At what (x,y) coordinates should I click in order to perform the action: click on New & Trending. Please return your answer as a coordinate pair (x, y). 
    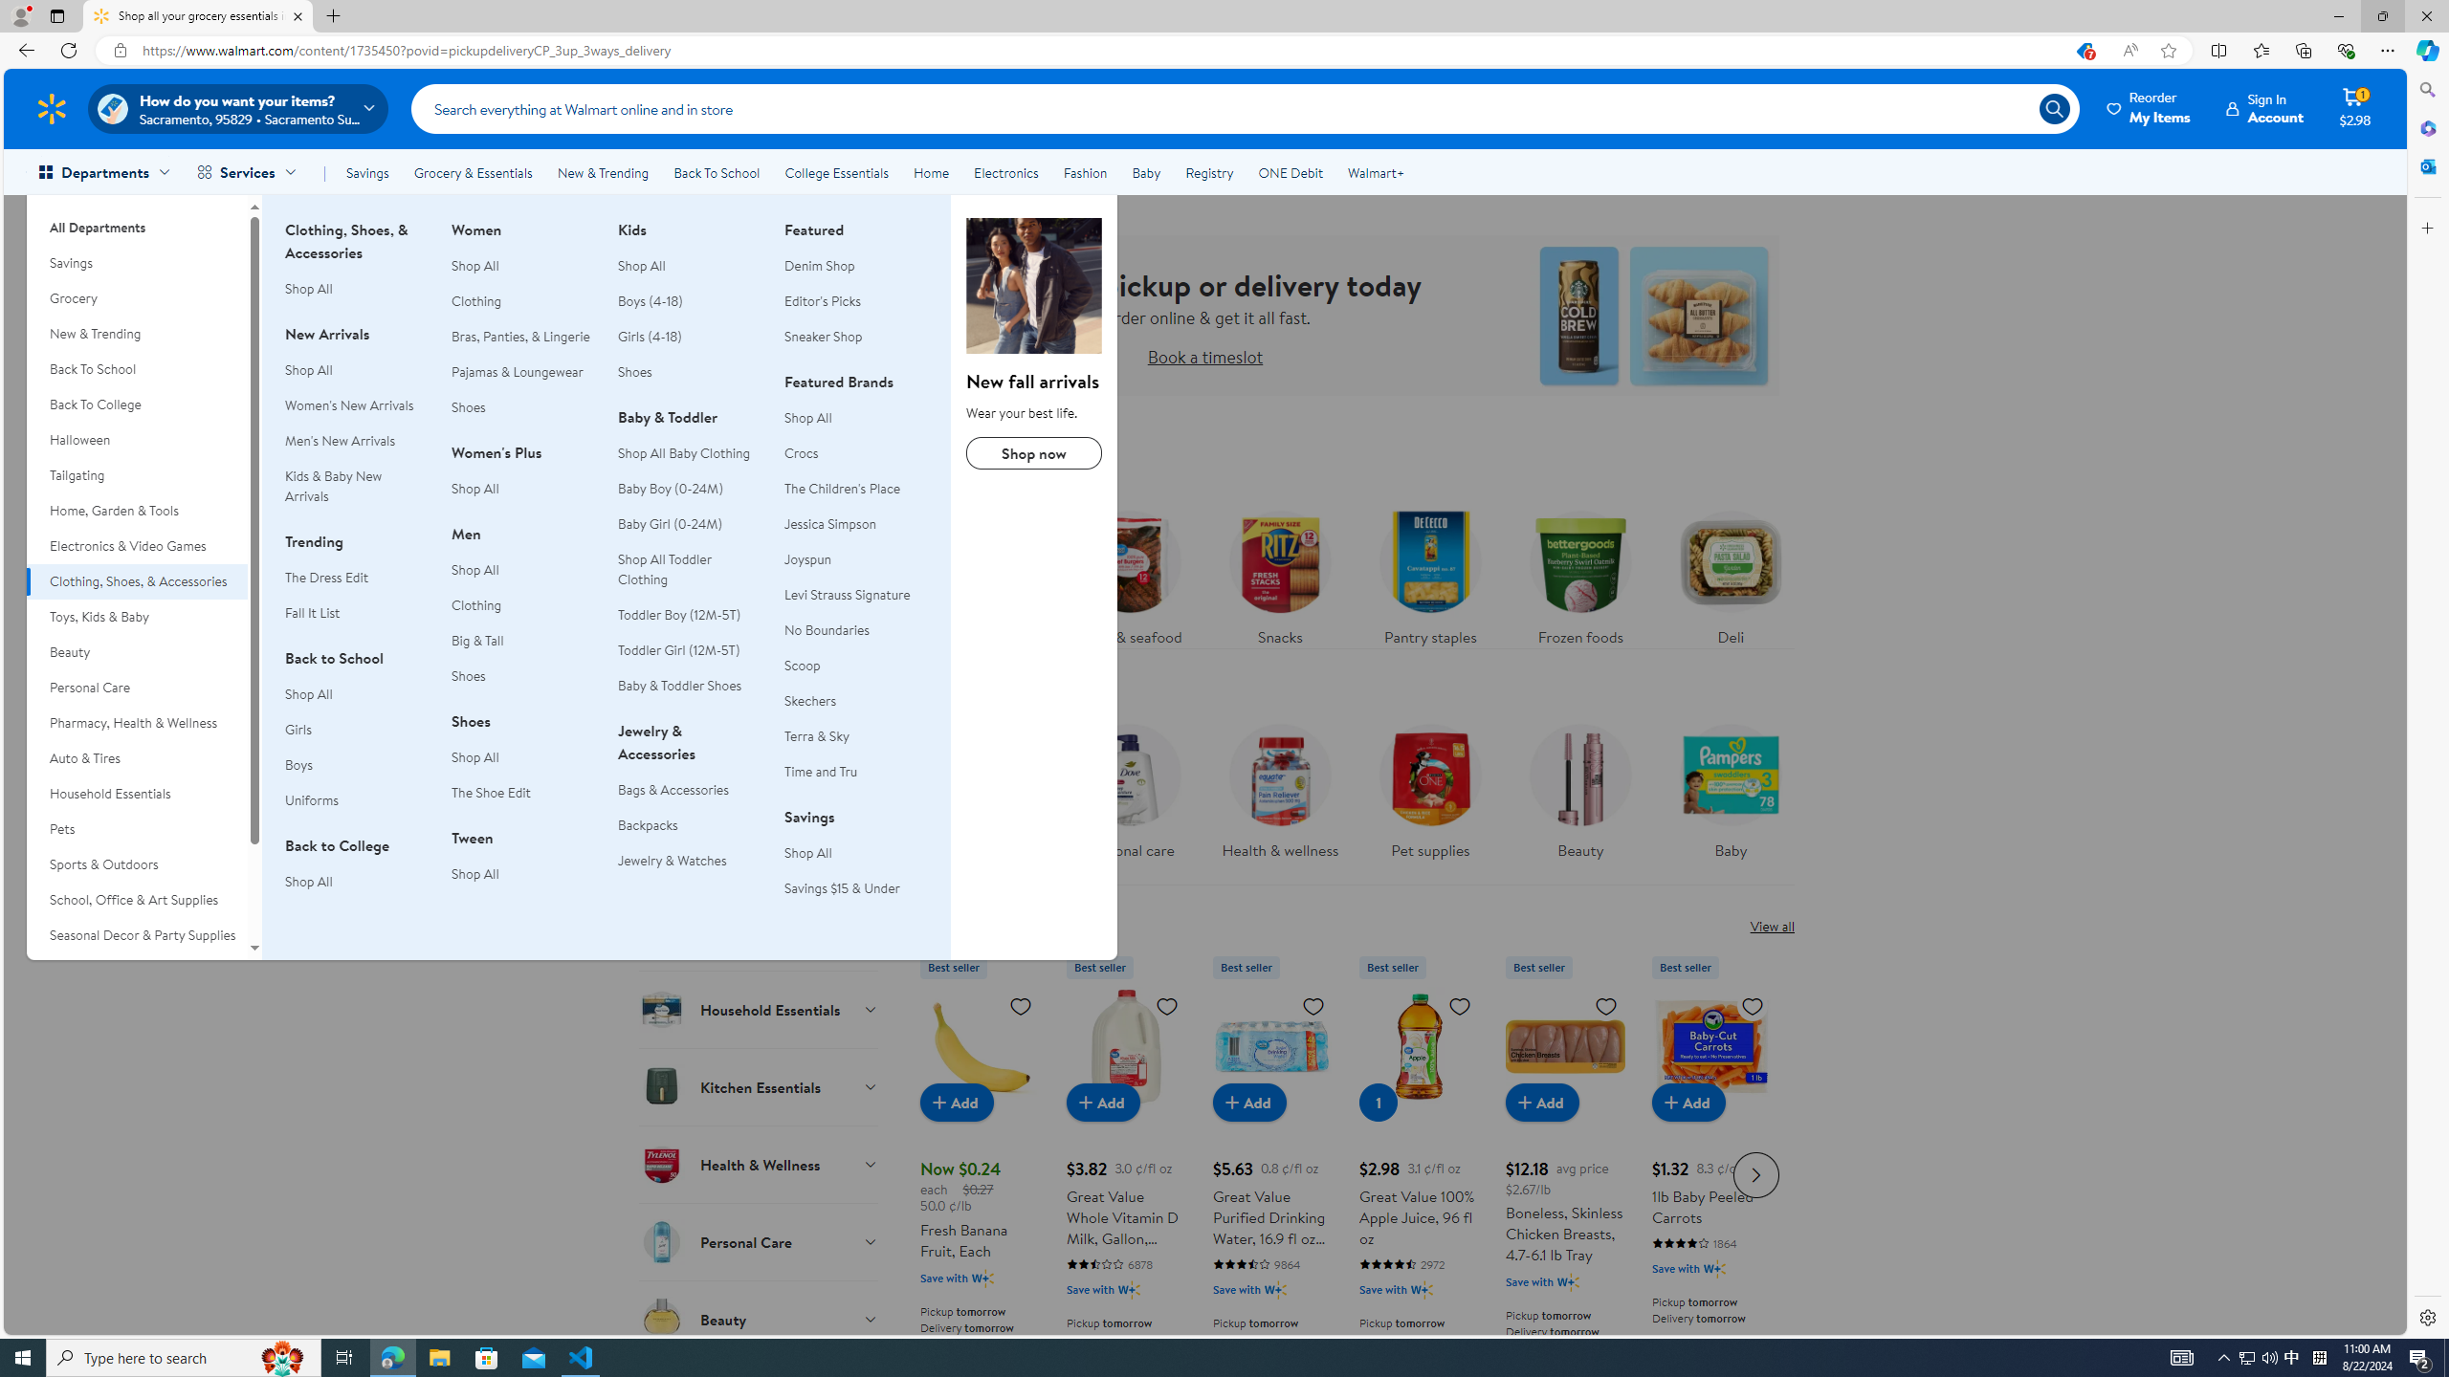
    Looking at the image, I should click on (137, 335).